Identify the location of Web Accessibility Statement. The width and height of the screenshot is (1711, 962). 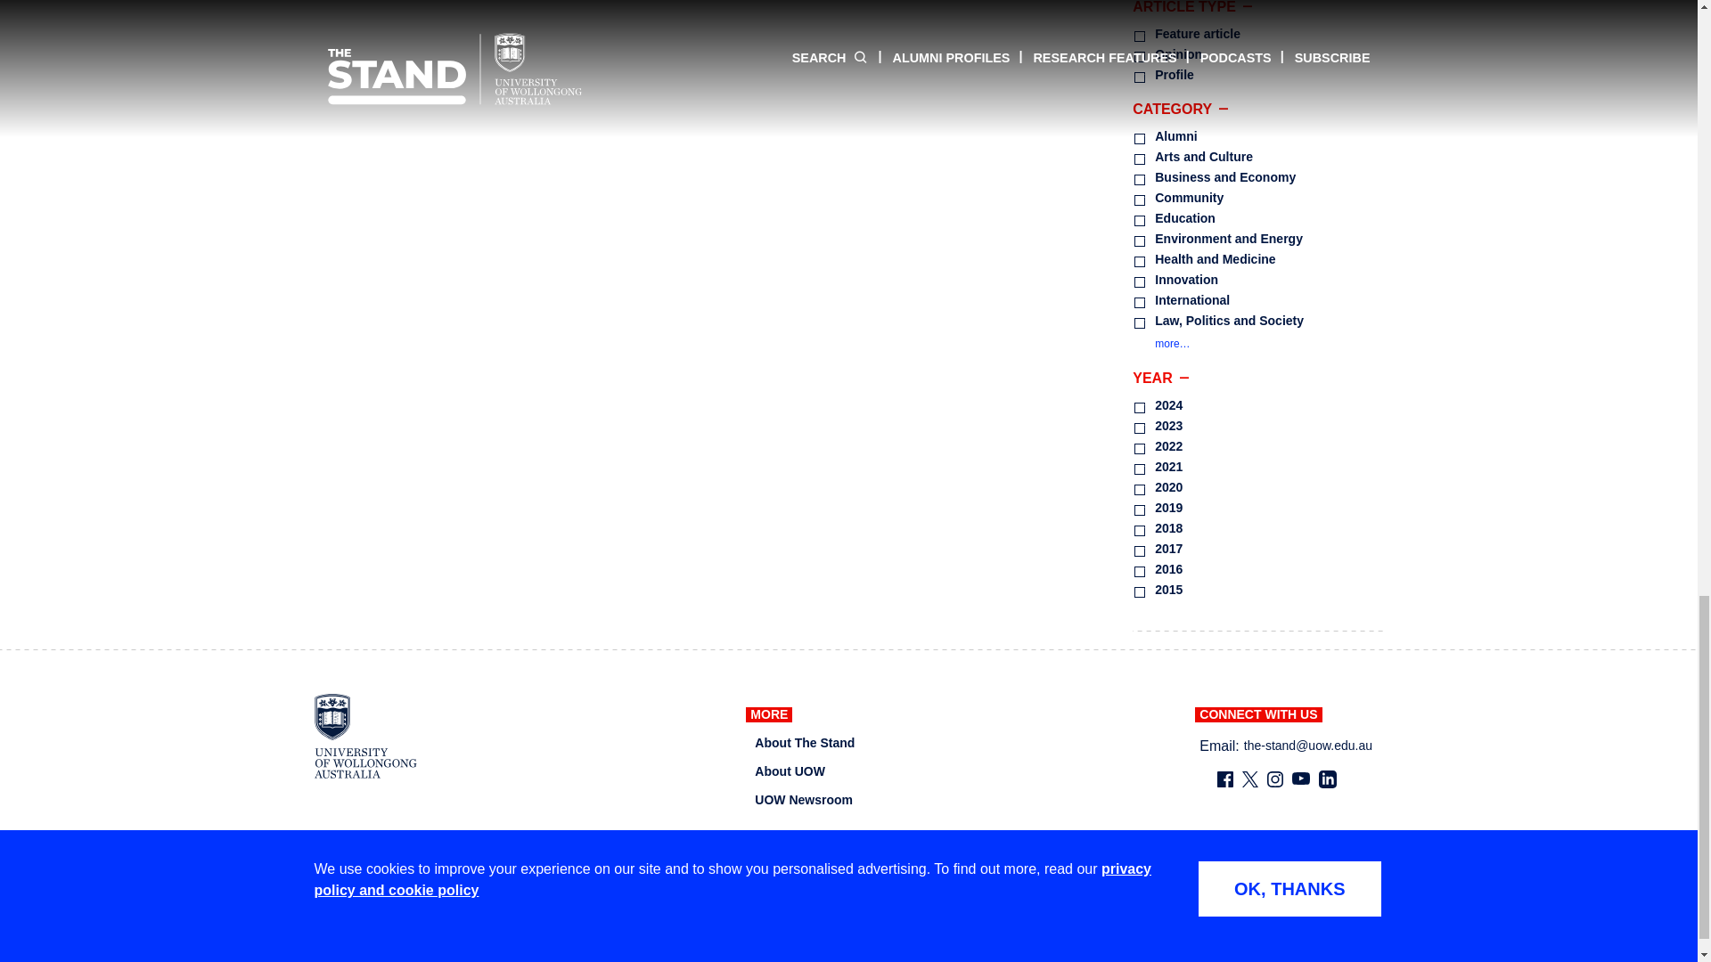
(1305, 951).